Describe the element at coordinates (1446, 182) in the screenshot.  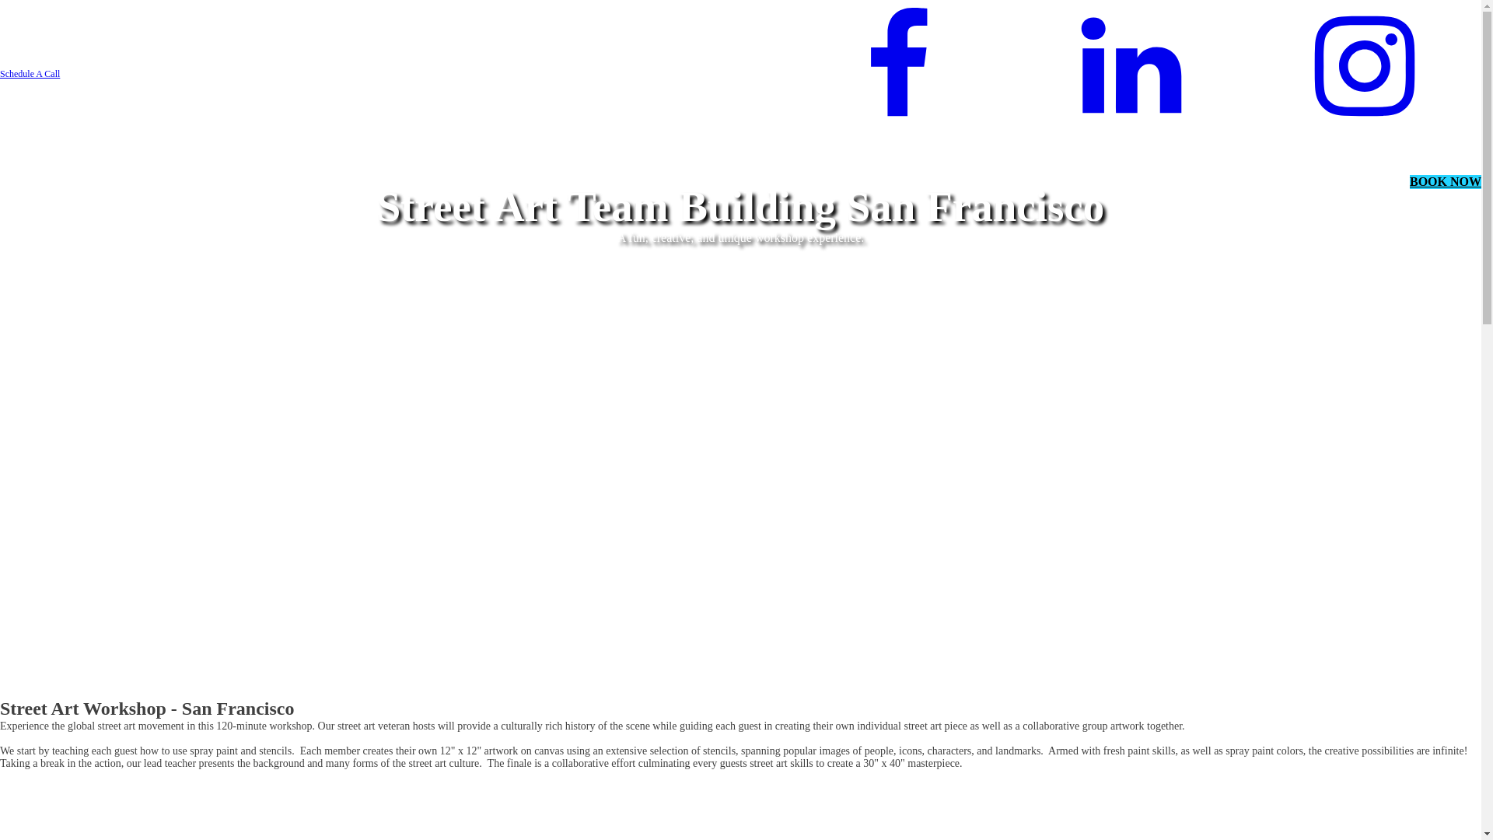
I see `BOOK NOW` at that location.